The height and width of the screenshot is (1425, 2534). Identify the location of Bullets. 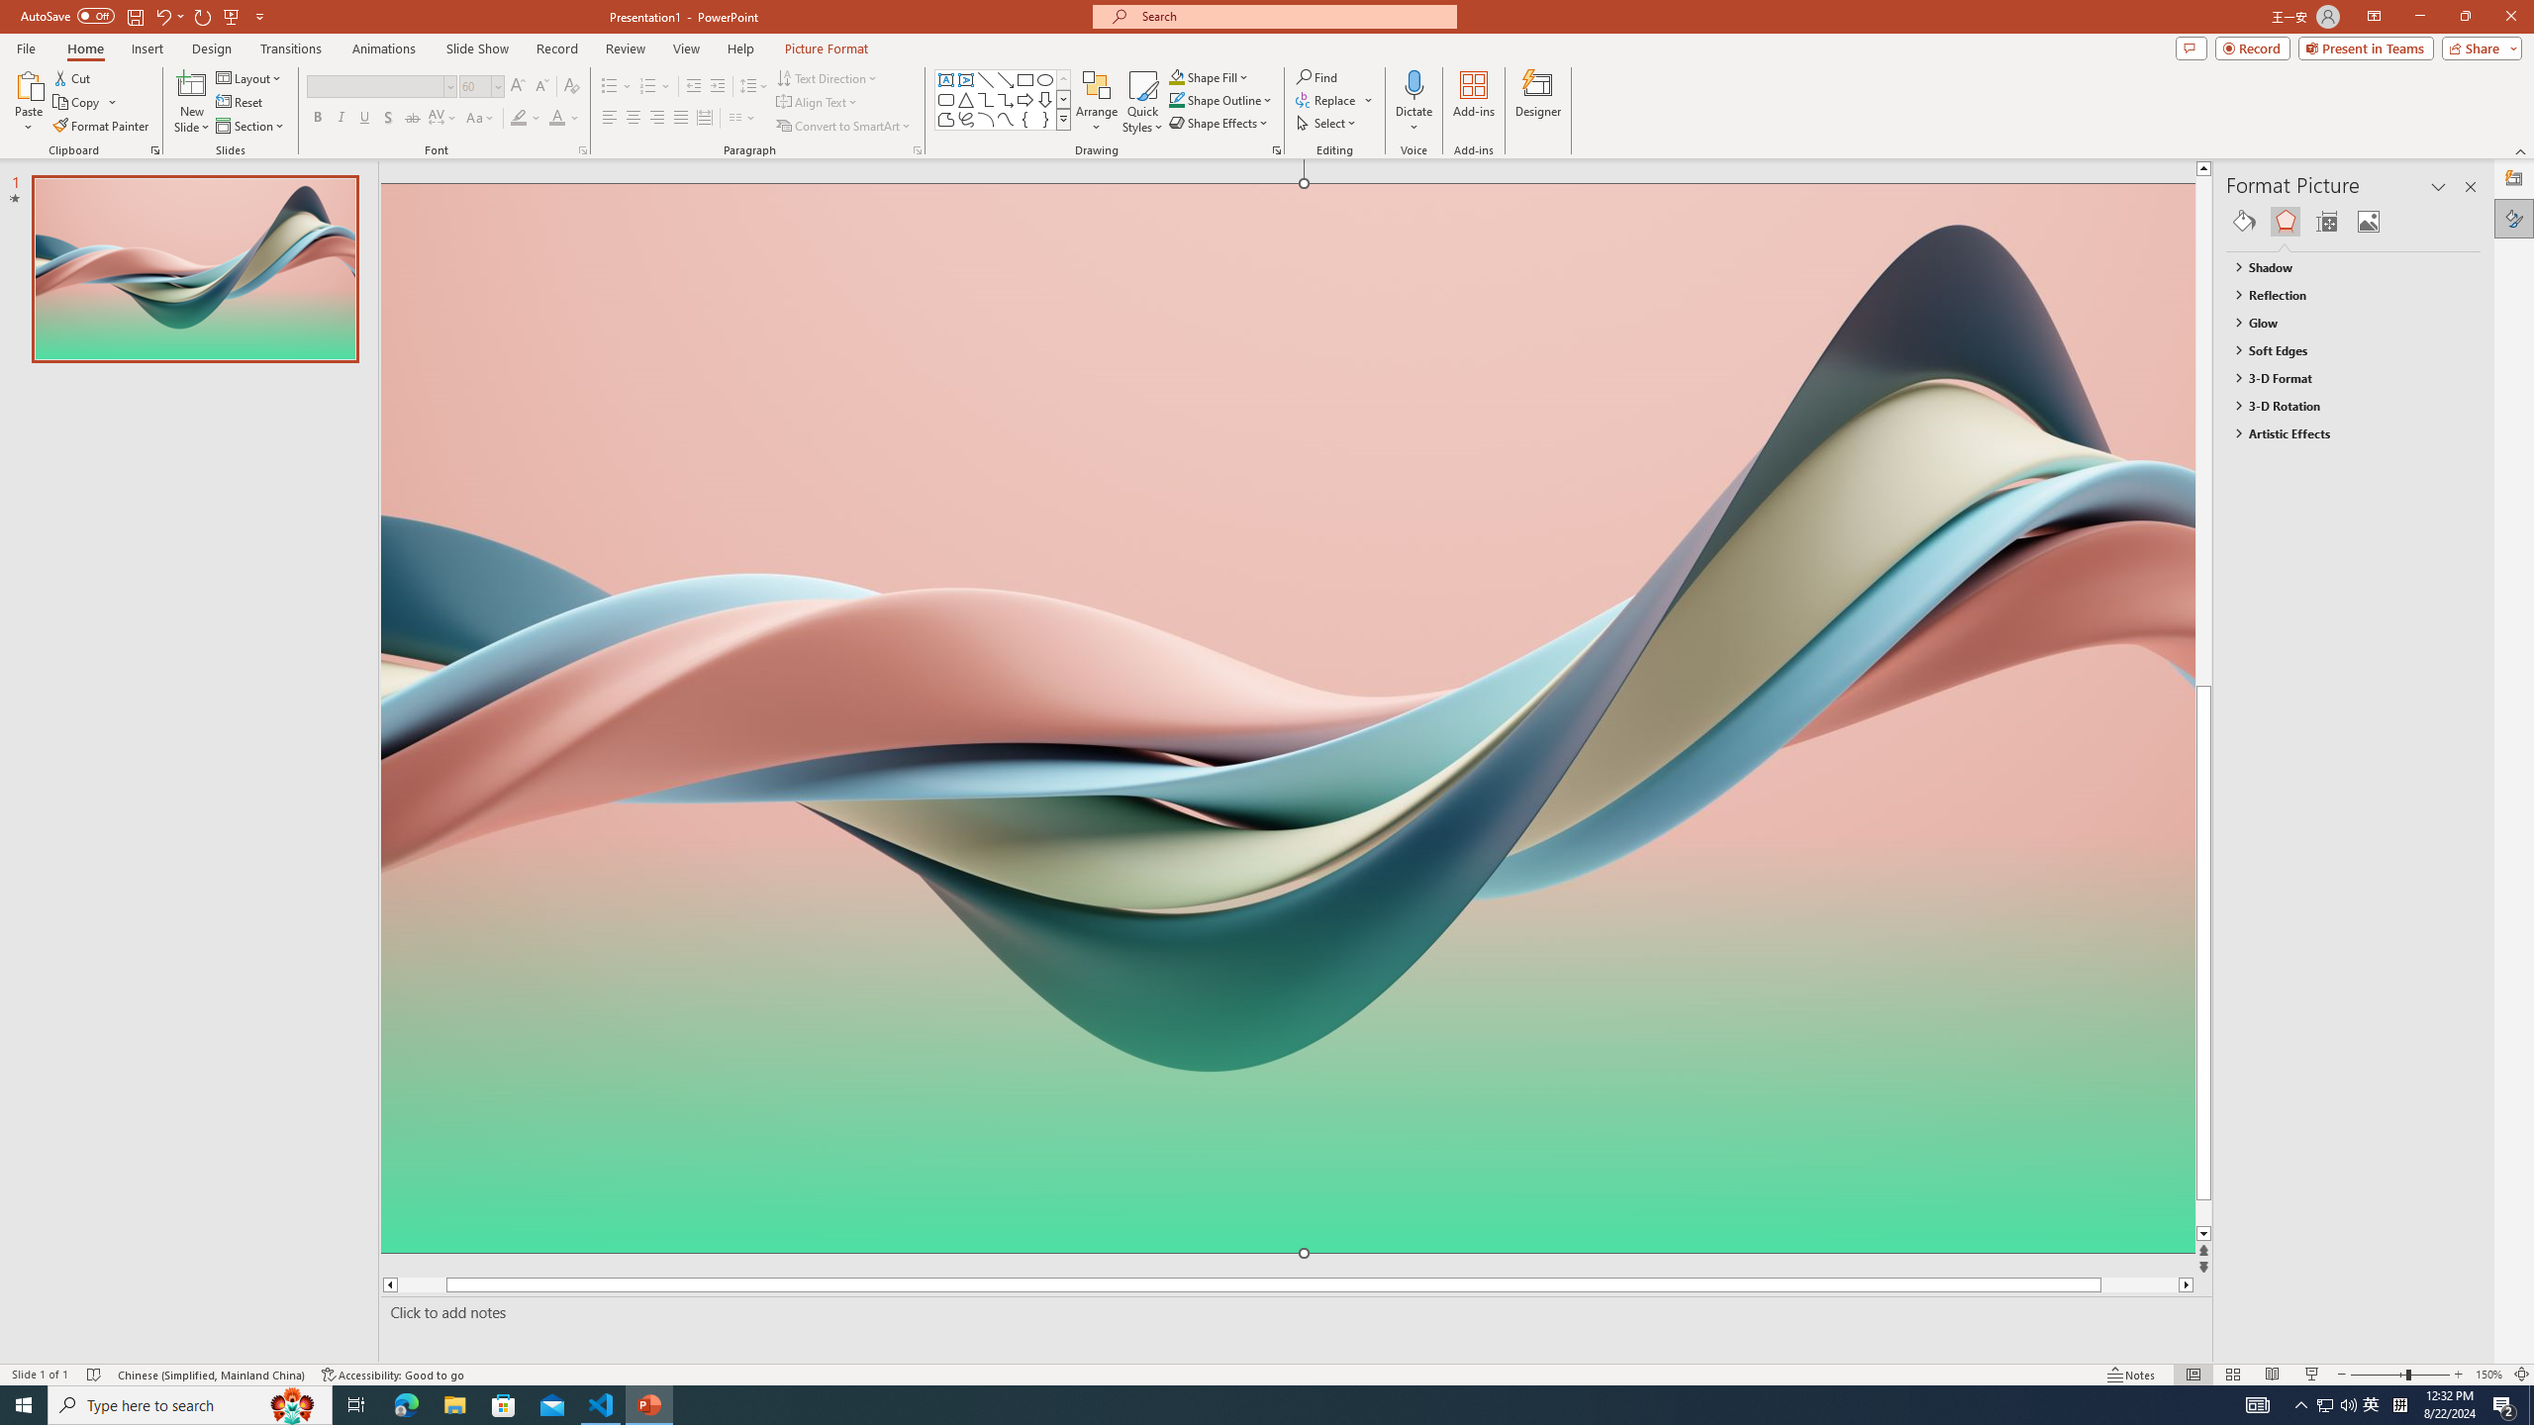
(617, 87).